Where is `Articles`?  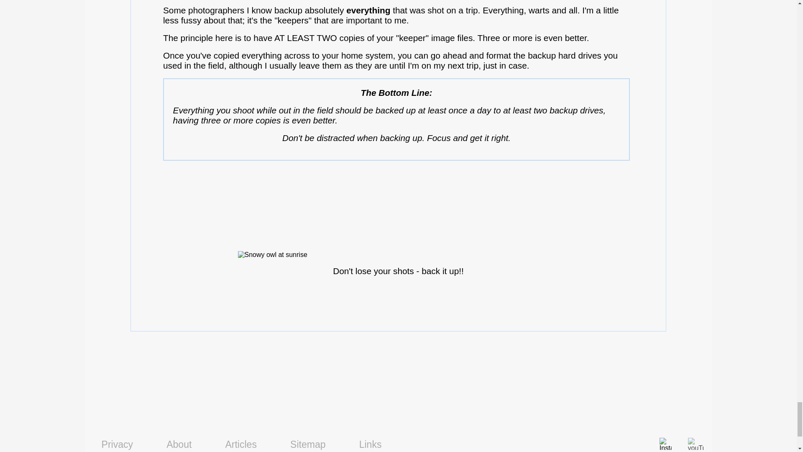
Articles is located at coordinates (241, 444).